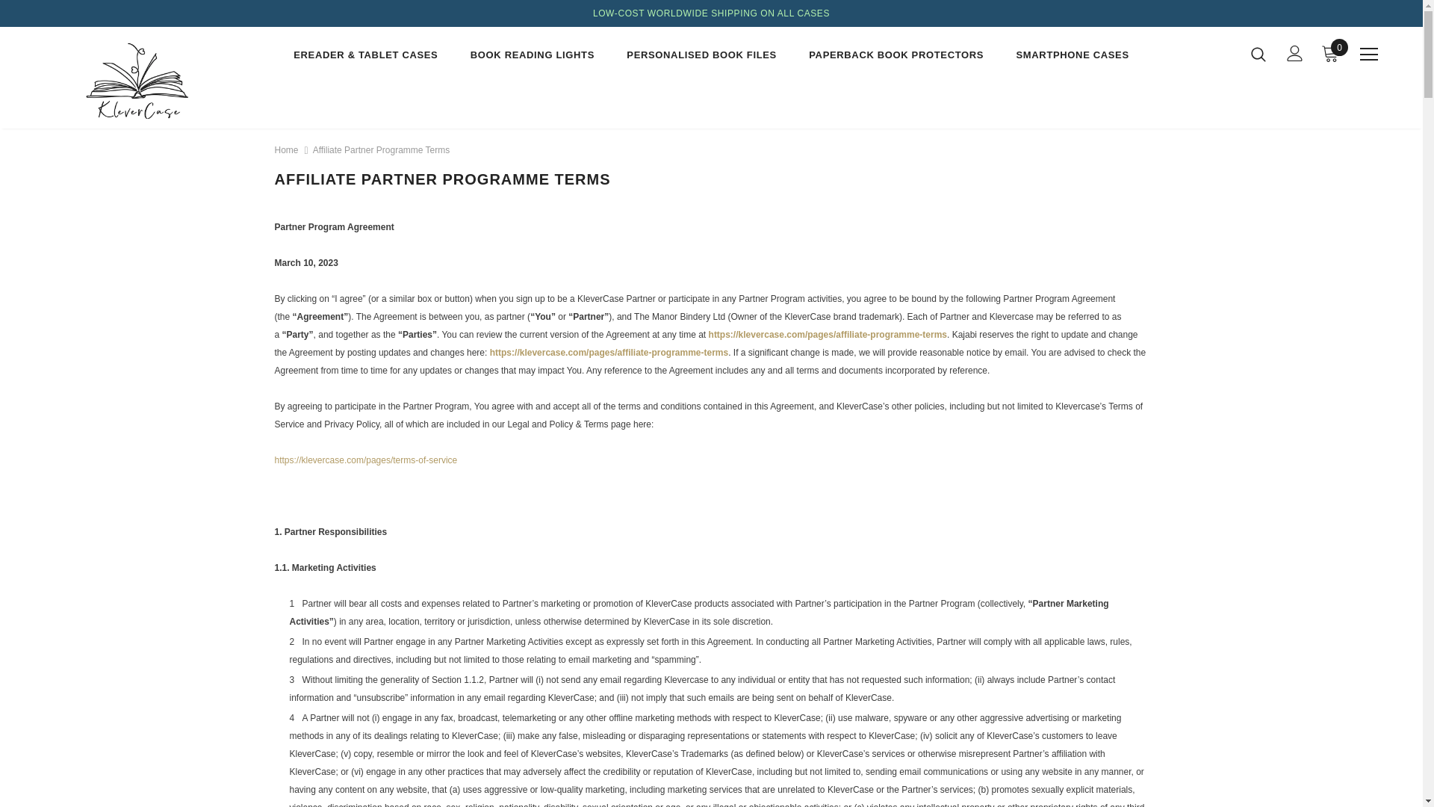 This screenshot has width=1434, height=807. What do you see at coordinates (1368, 54) in the screenshot?
I see `Menu Mobile Icon` at bounding box center [1368, 54].